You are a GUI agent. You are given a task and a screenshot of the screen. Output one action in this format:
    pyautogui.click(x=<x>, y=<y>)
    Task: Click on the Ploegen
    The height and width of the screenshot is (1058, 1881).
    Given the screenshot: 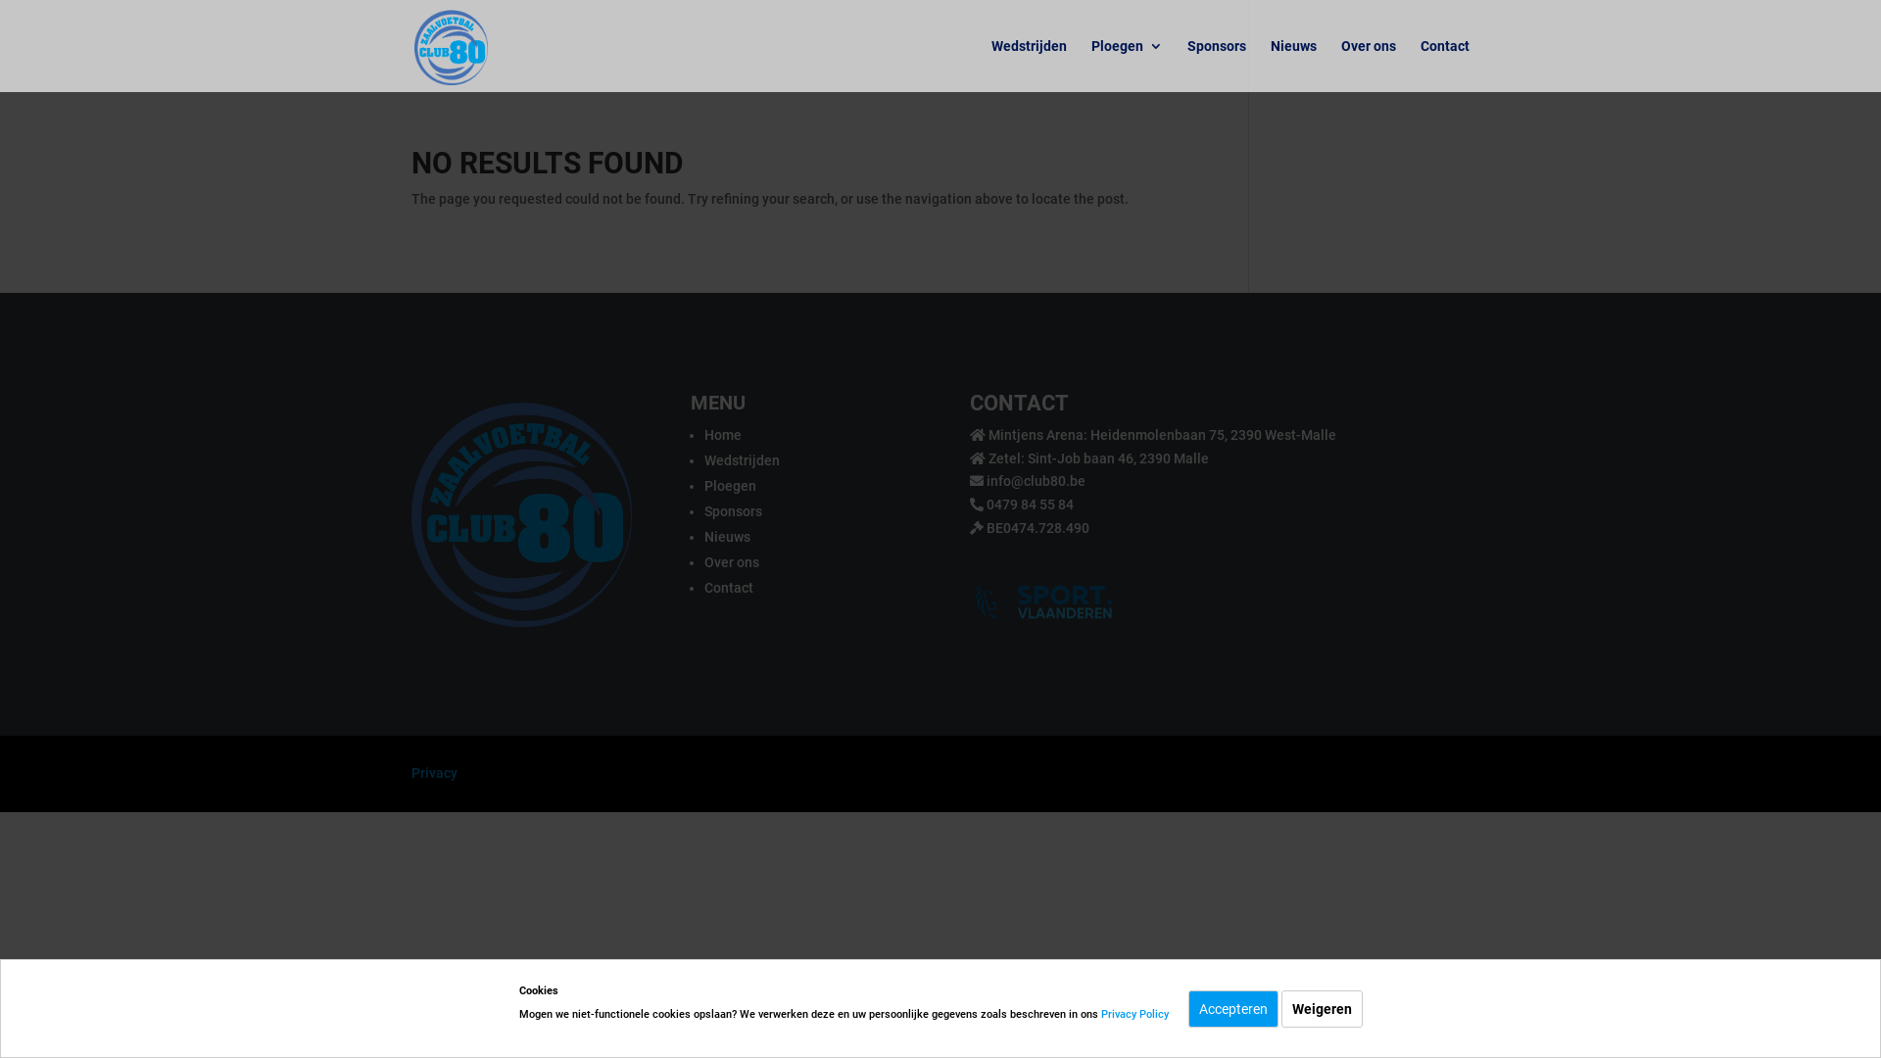 What is the action you would take?
    pyautogui.click(x=1127, y=66)
    